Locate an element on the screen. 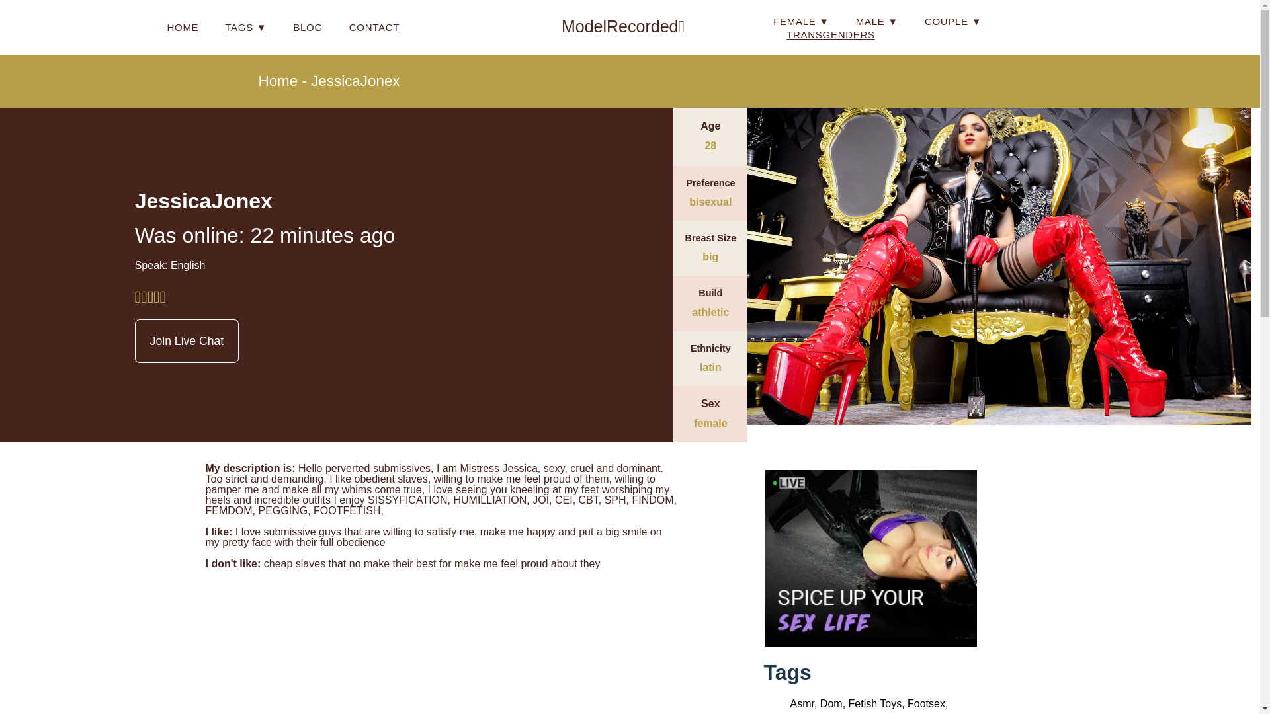  HOME is located at coordinates (182, 28).